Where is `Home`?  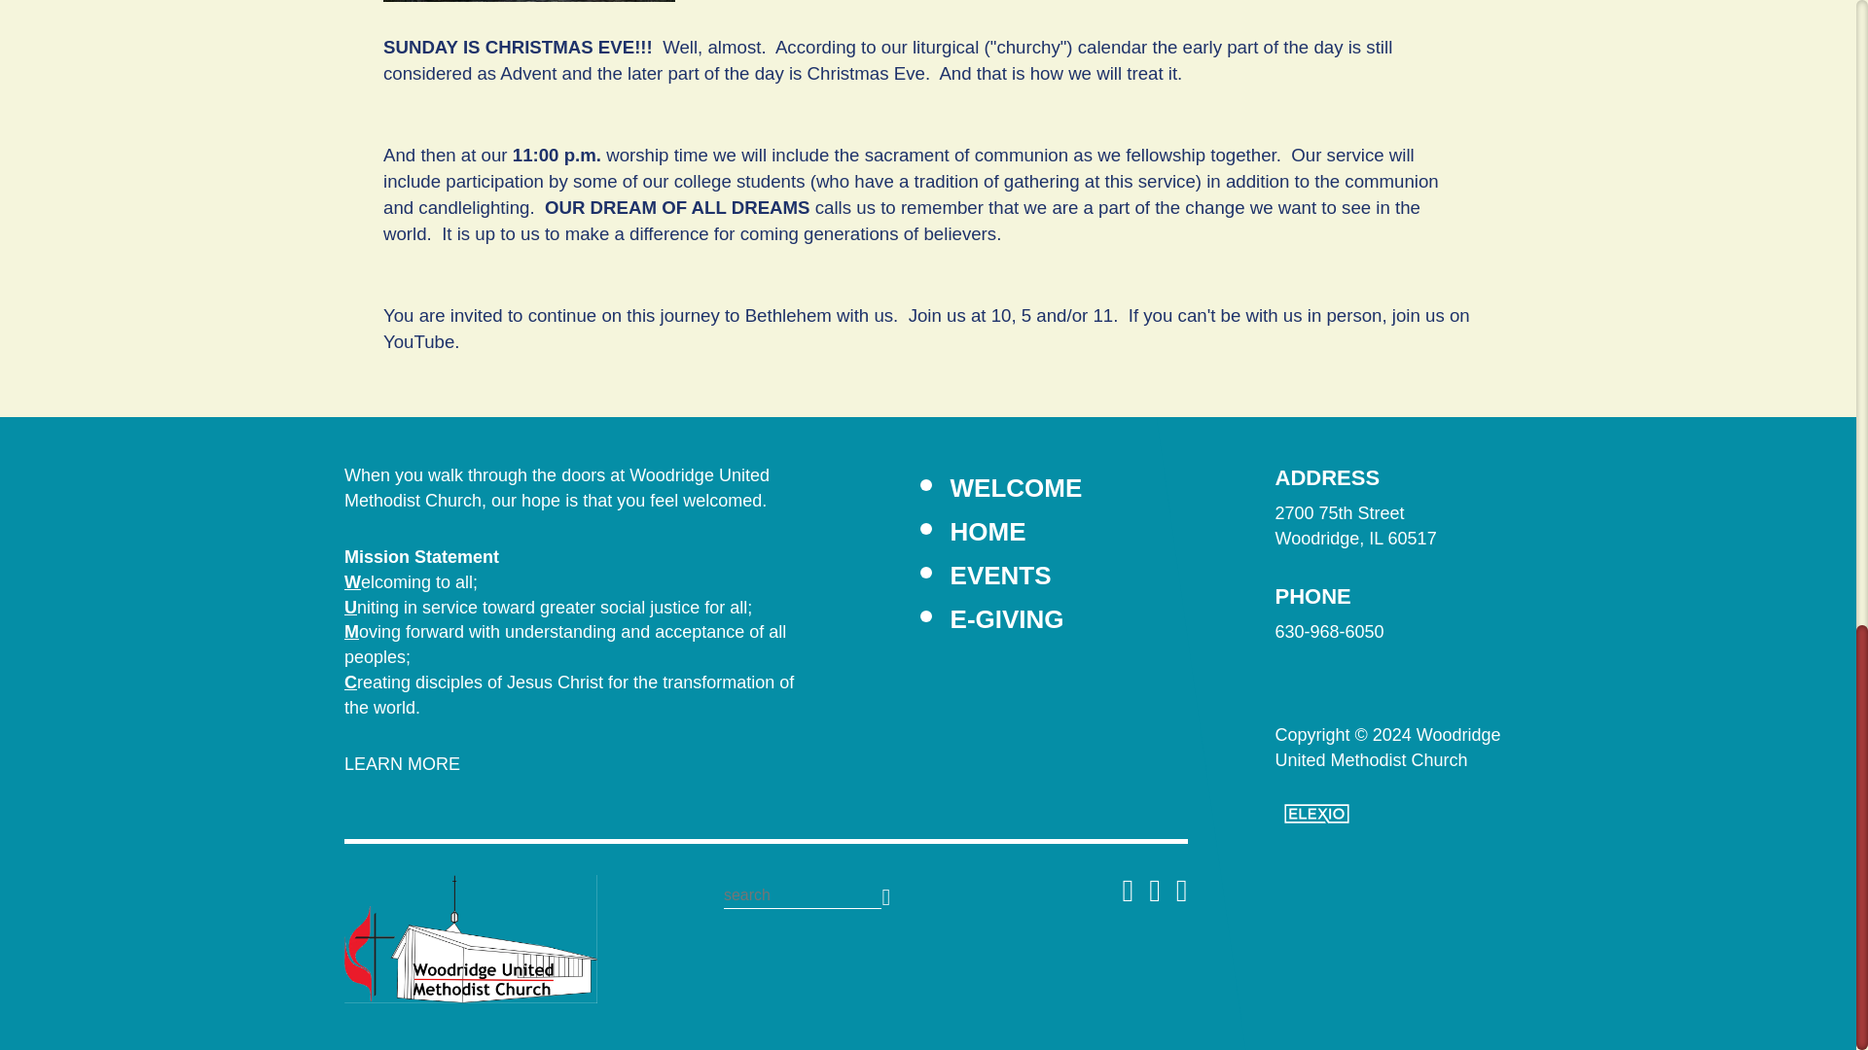 Home is located at coordinates (471, 939).